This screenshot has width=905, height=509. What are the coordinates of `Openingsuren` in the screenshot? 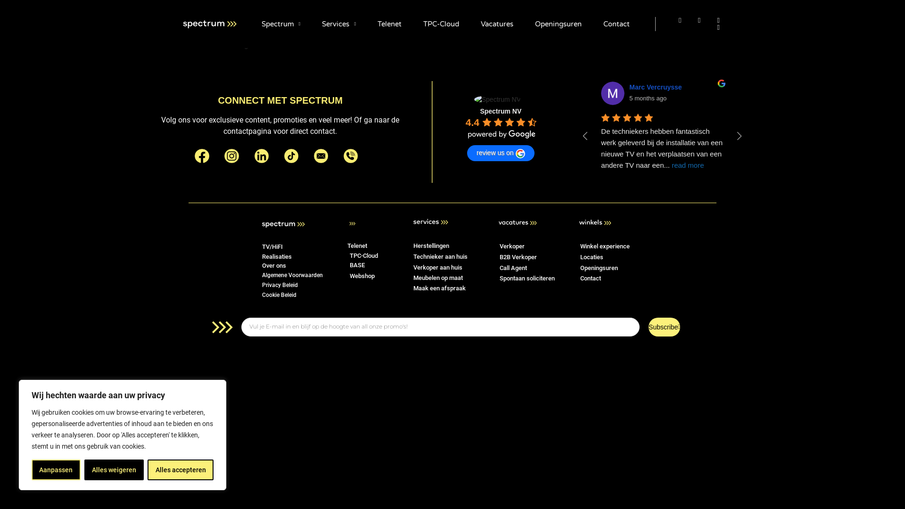 It's located at (558, 24).